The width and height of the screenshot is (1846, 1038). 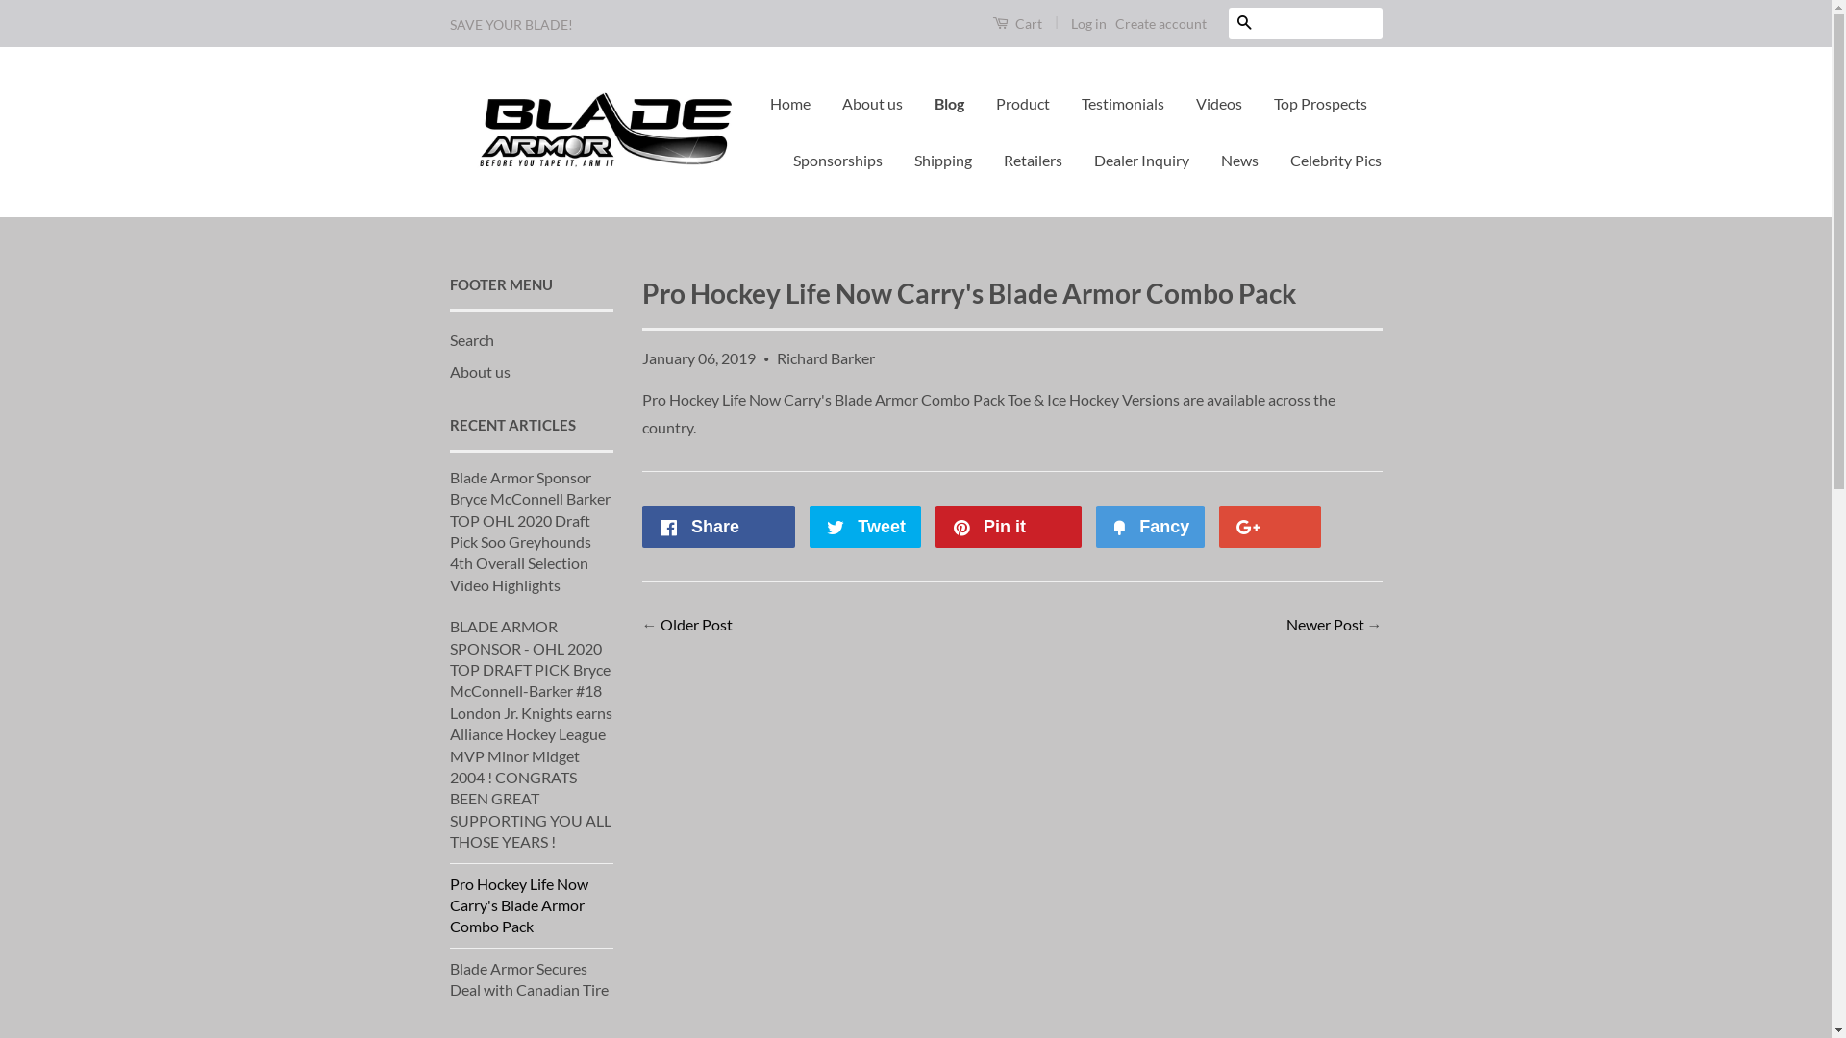 What do you see at coordinates (798, 104) in the screenshot?
I see `Home` at bounding box center [798, 104].